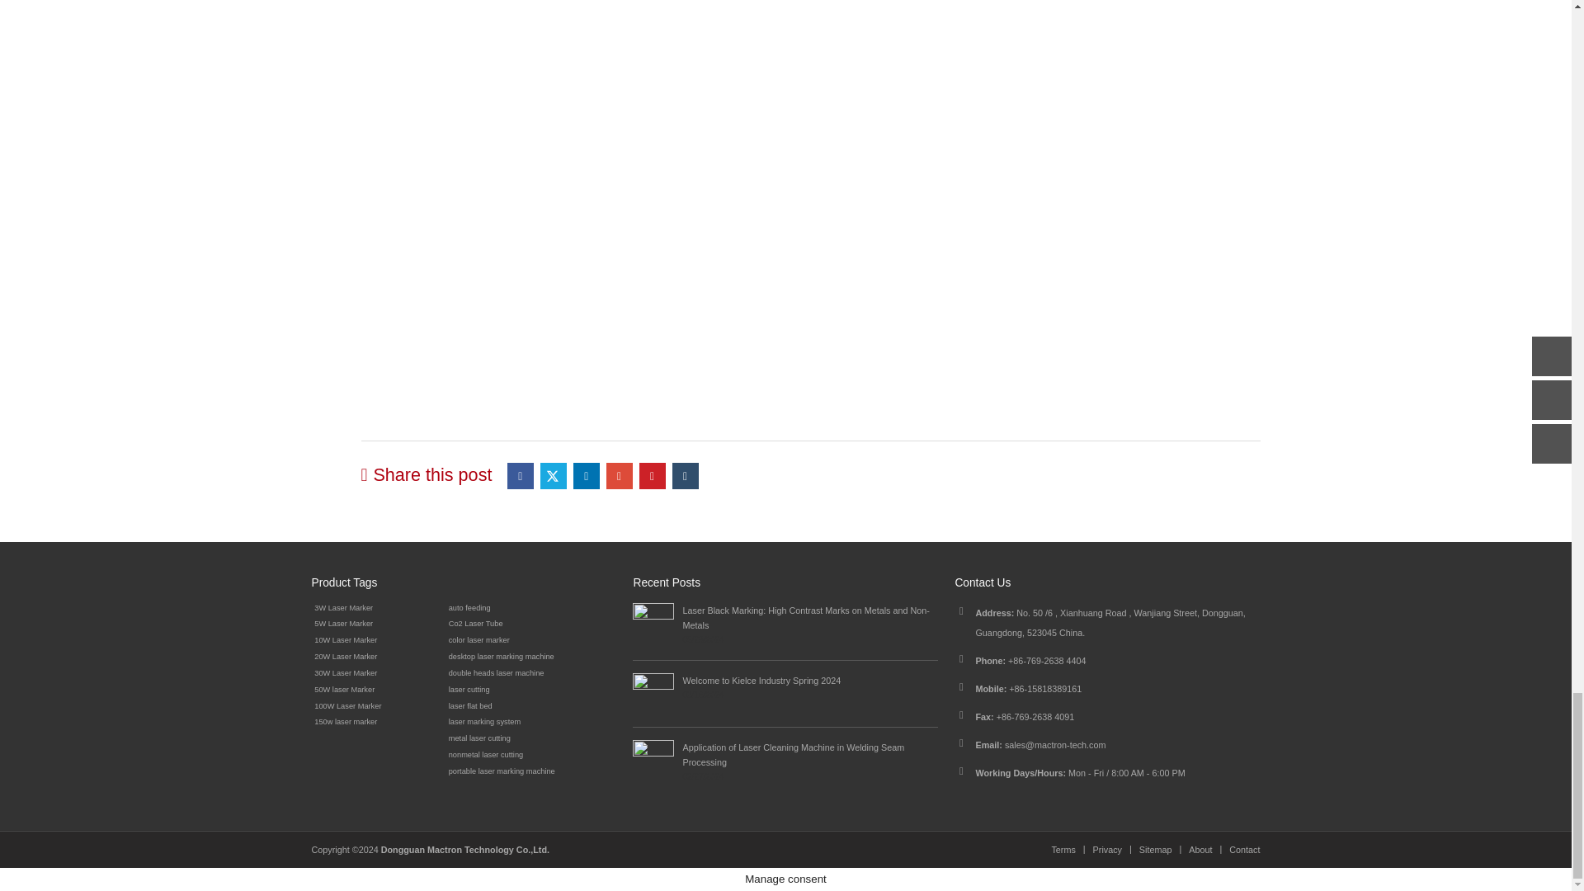 This screenshot has height=891, width=1584. Describe the element at coordinates (553, 475) in the screenshot. I see `Twitter` at that location.